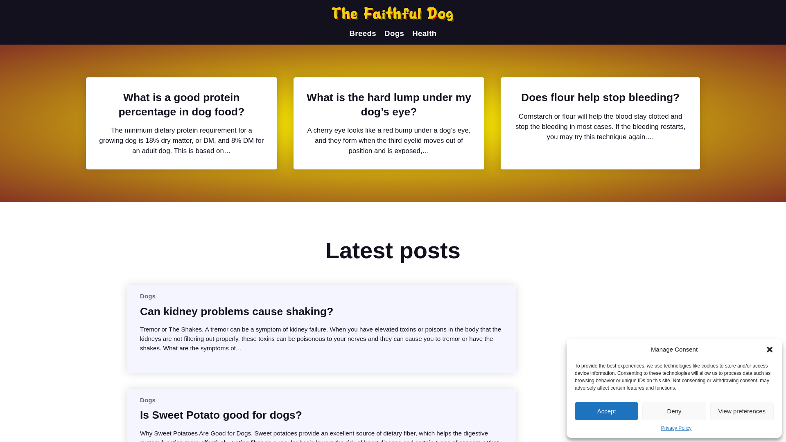  Describe the element at coordinates (221, 415) in the screenshot. I see `Is Sweet Potato good for dogs?` at that location.